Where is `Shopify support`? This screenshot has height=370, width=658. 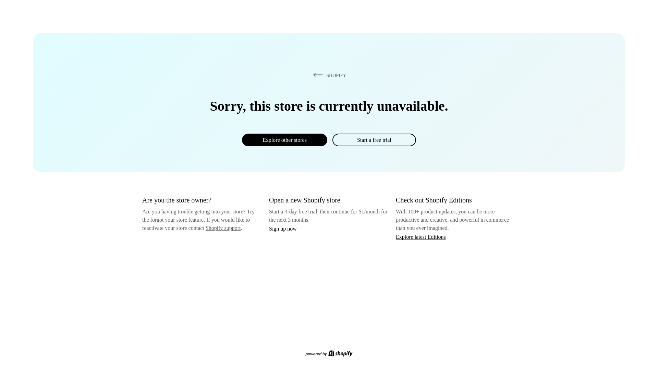 Shopify support is located at coordinates (223, 227).